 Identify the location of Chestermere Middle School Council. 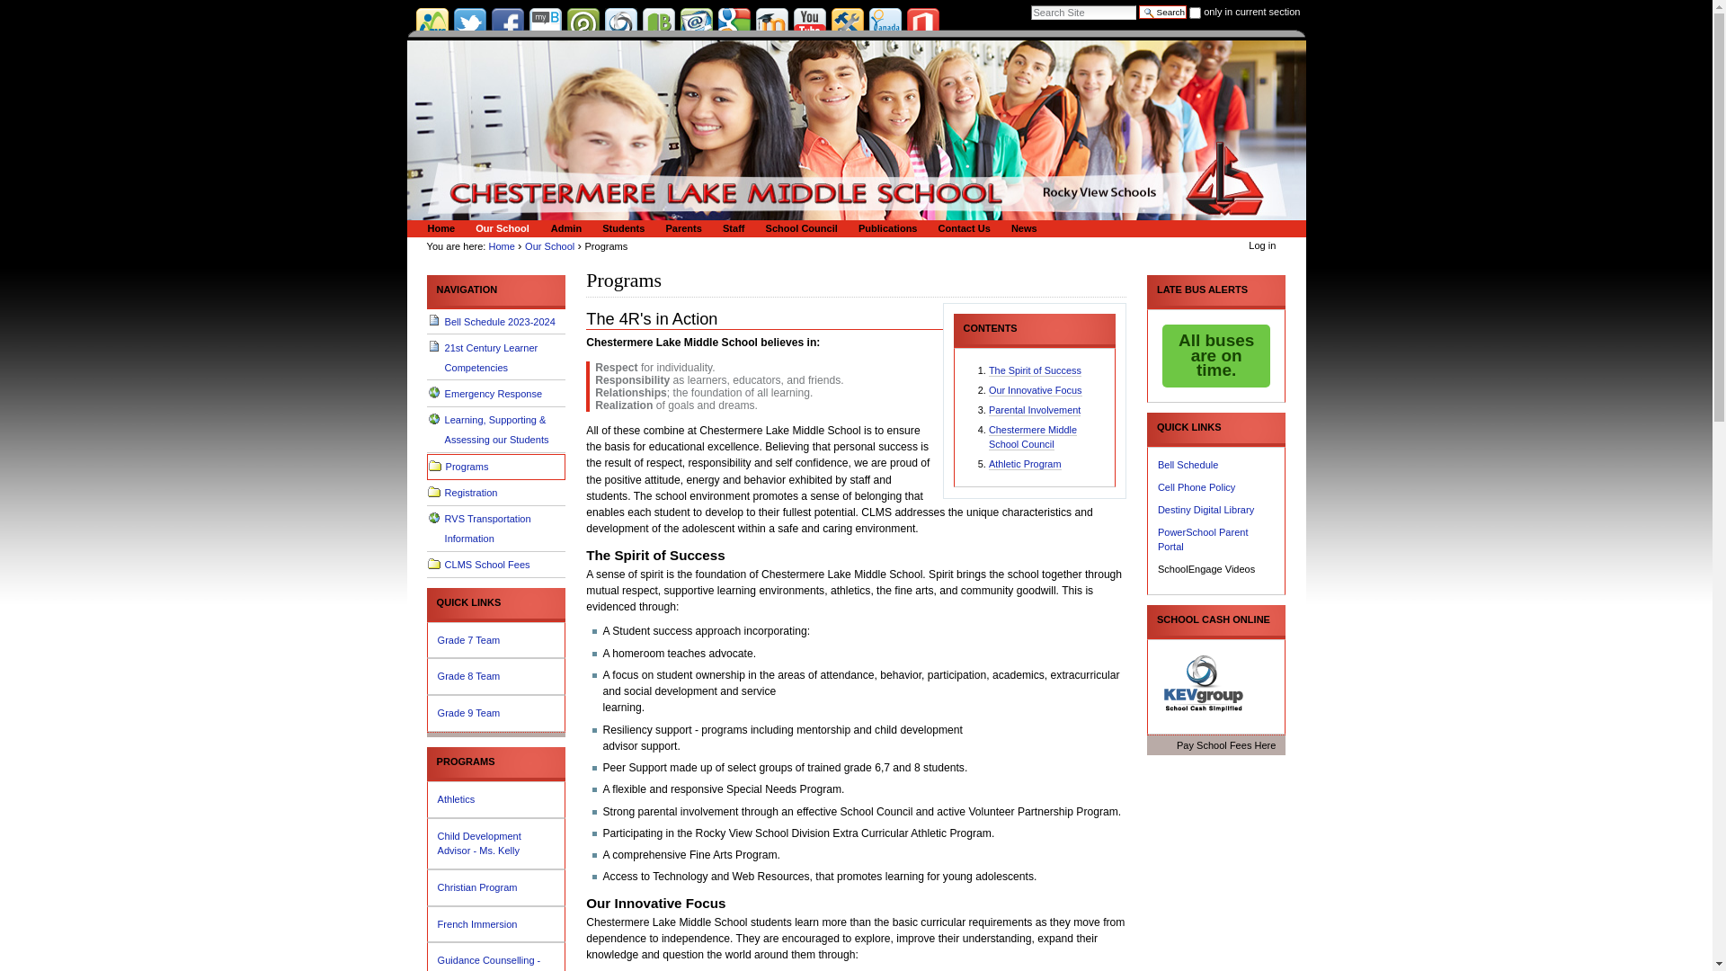
(1033, 437).